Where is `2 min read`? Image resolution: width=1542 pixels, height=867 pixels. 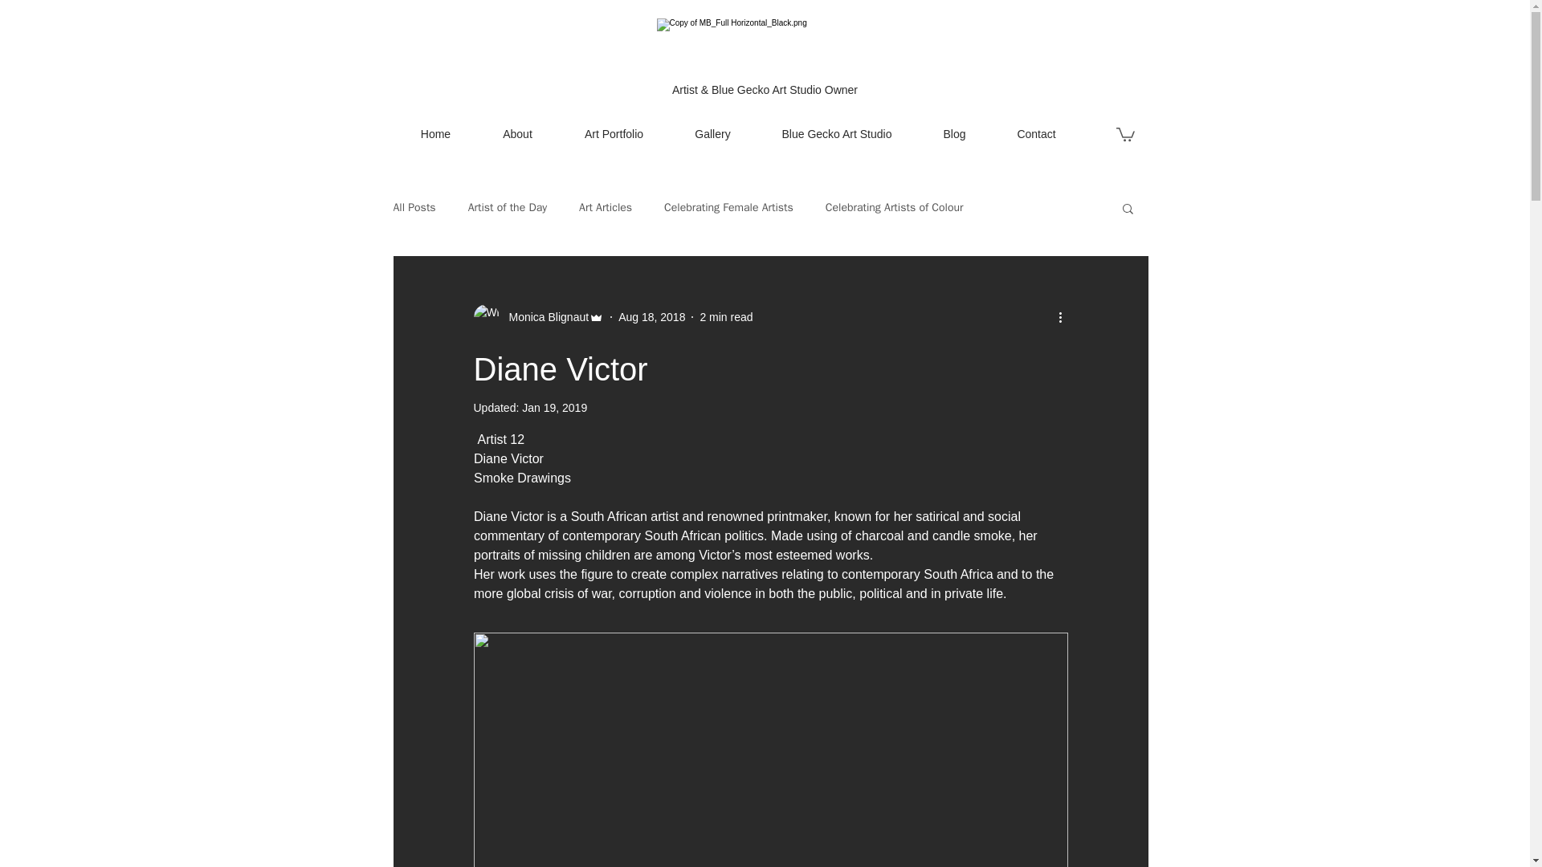
2 min read is located at coordinates (726, 316).